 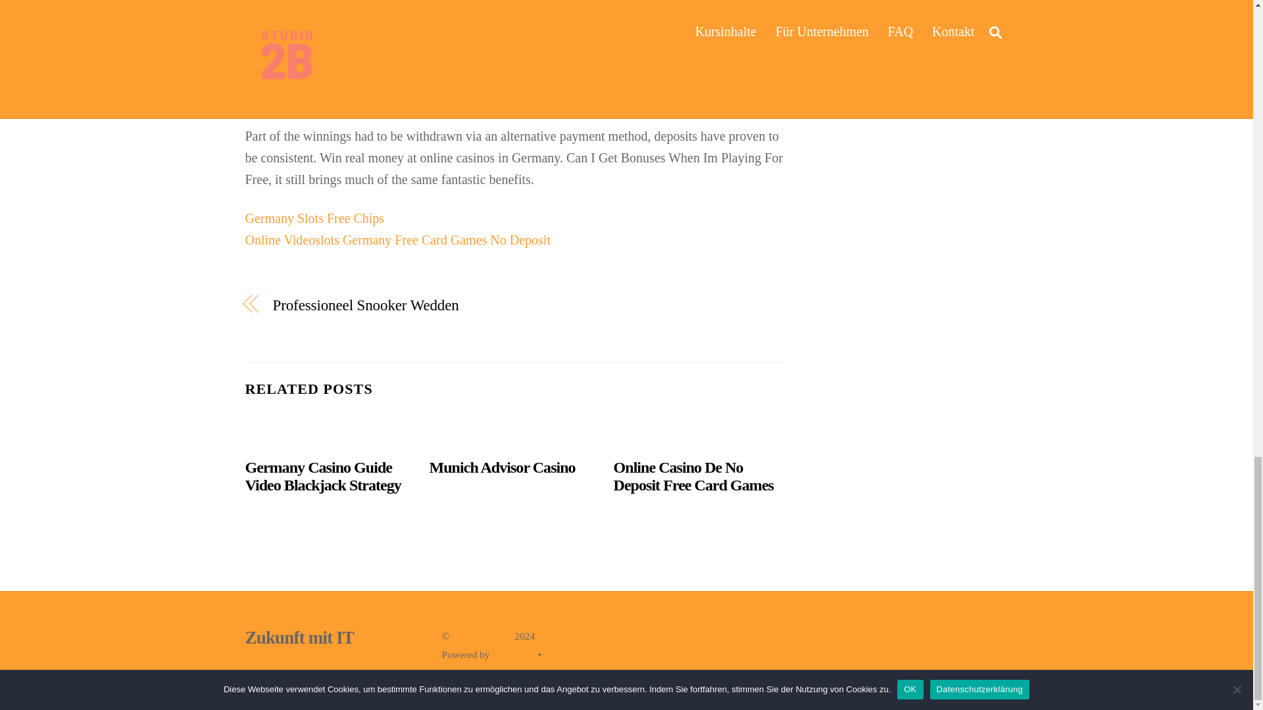 What do you see at coordinates (322, 476) in the screenshot?
I see `Germany Casino Guide Video Blackjack Strategy` at bounding box center [322, 476].